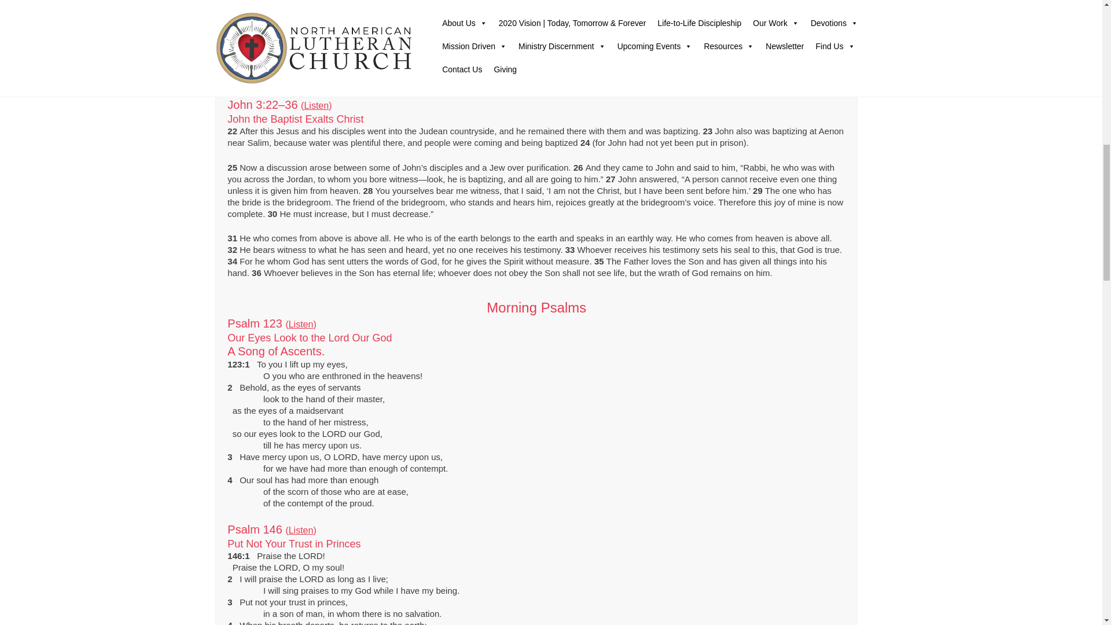  What do you see at coordinates (301, 530) in the screenshot?
I see `Psalm 146` at bounding box center [301, 530].